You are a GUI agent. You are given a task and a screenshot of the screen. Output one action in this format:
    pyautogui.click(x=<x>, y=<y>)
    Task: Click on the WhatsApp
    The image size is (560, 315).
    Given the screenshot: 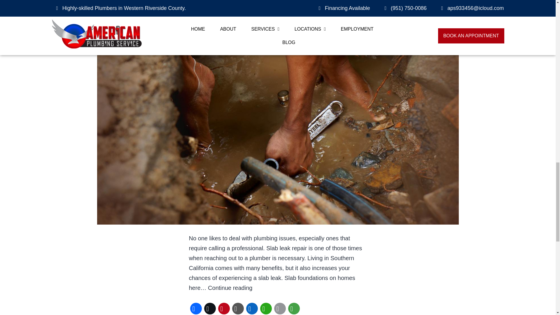 What is the action you would take?
    pyautogui.click(x=266, y=308)
    